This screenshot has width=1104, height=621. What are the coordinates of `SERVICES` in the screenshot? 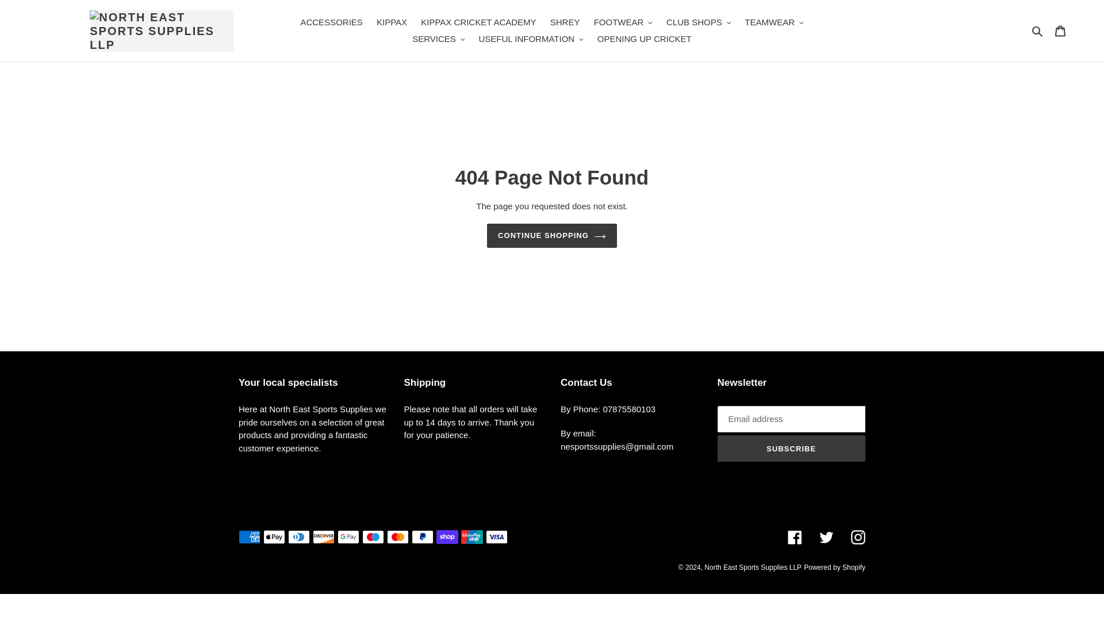 It's located at (438, 39).